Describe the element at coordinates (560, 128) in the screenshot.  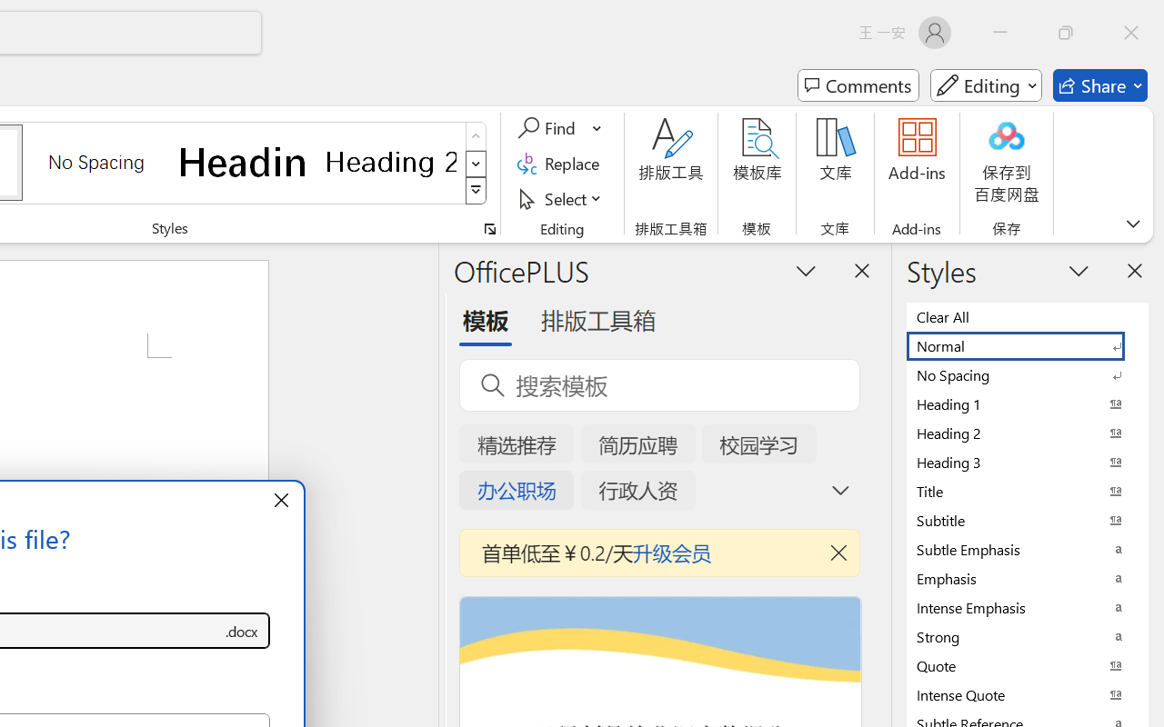
I see `Find` at that location.